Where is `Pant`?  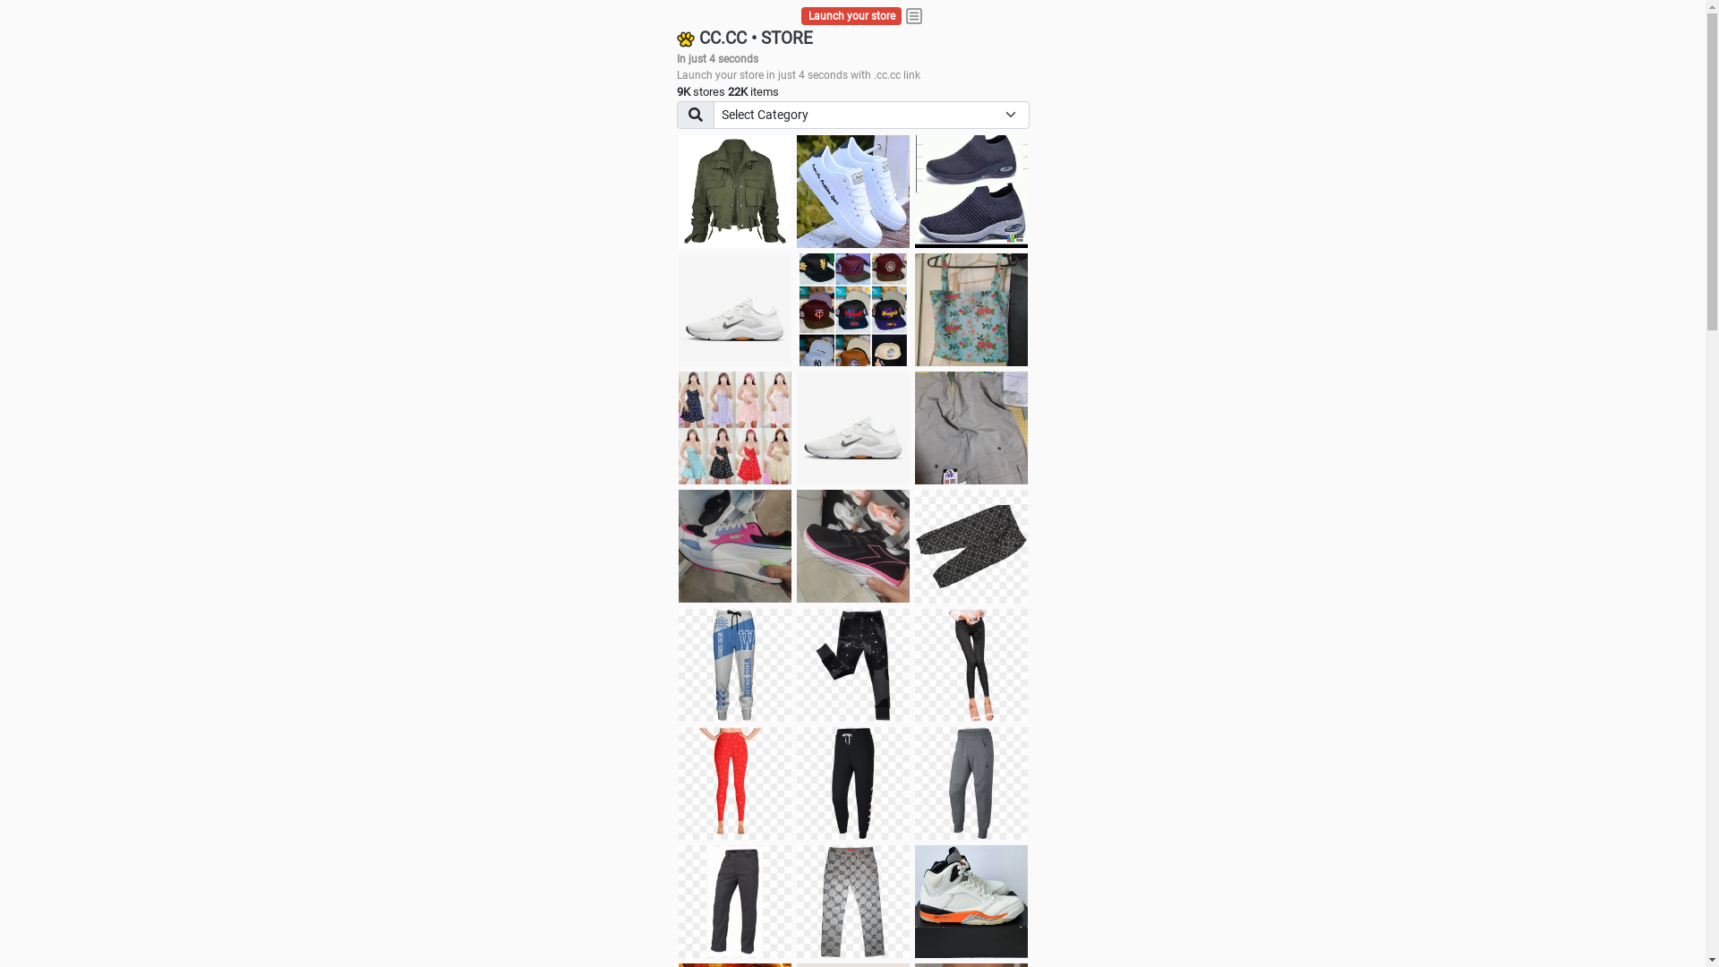 Pant is located at coordinates (853, 902).